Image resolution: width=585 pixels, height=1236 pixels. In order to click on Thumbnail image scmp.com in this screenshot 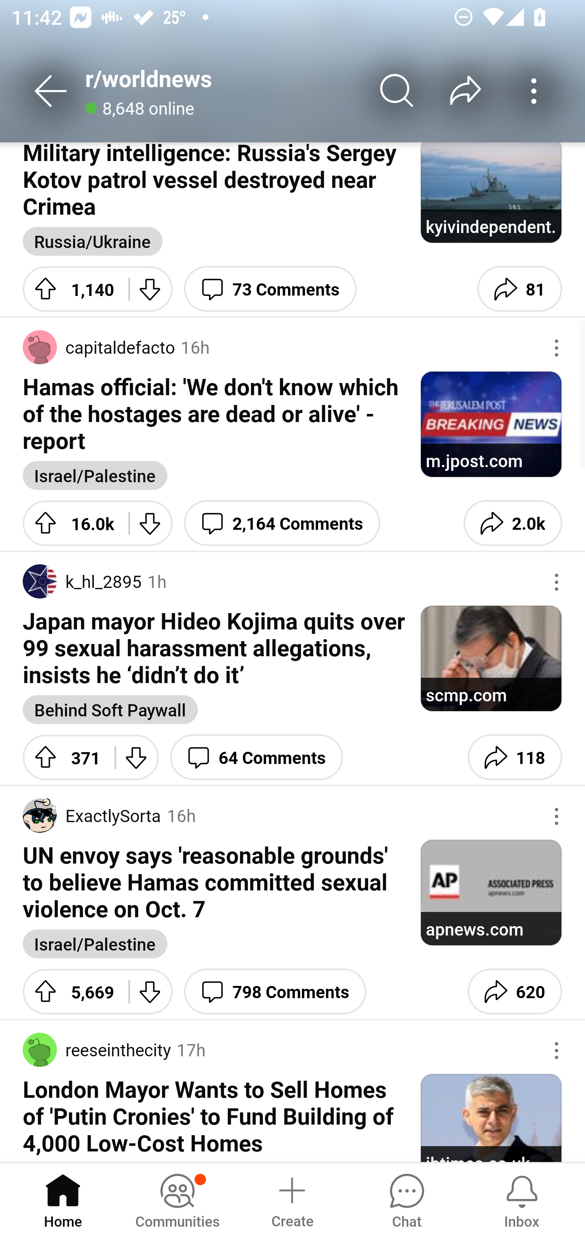, I will do `click(491, 658)`.